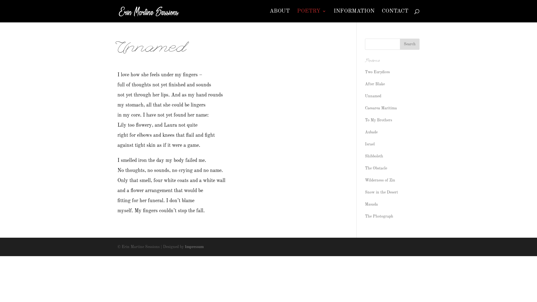 The image size is (537, 302). I want to click on POETRY, so click(312, 16).